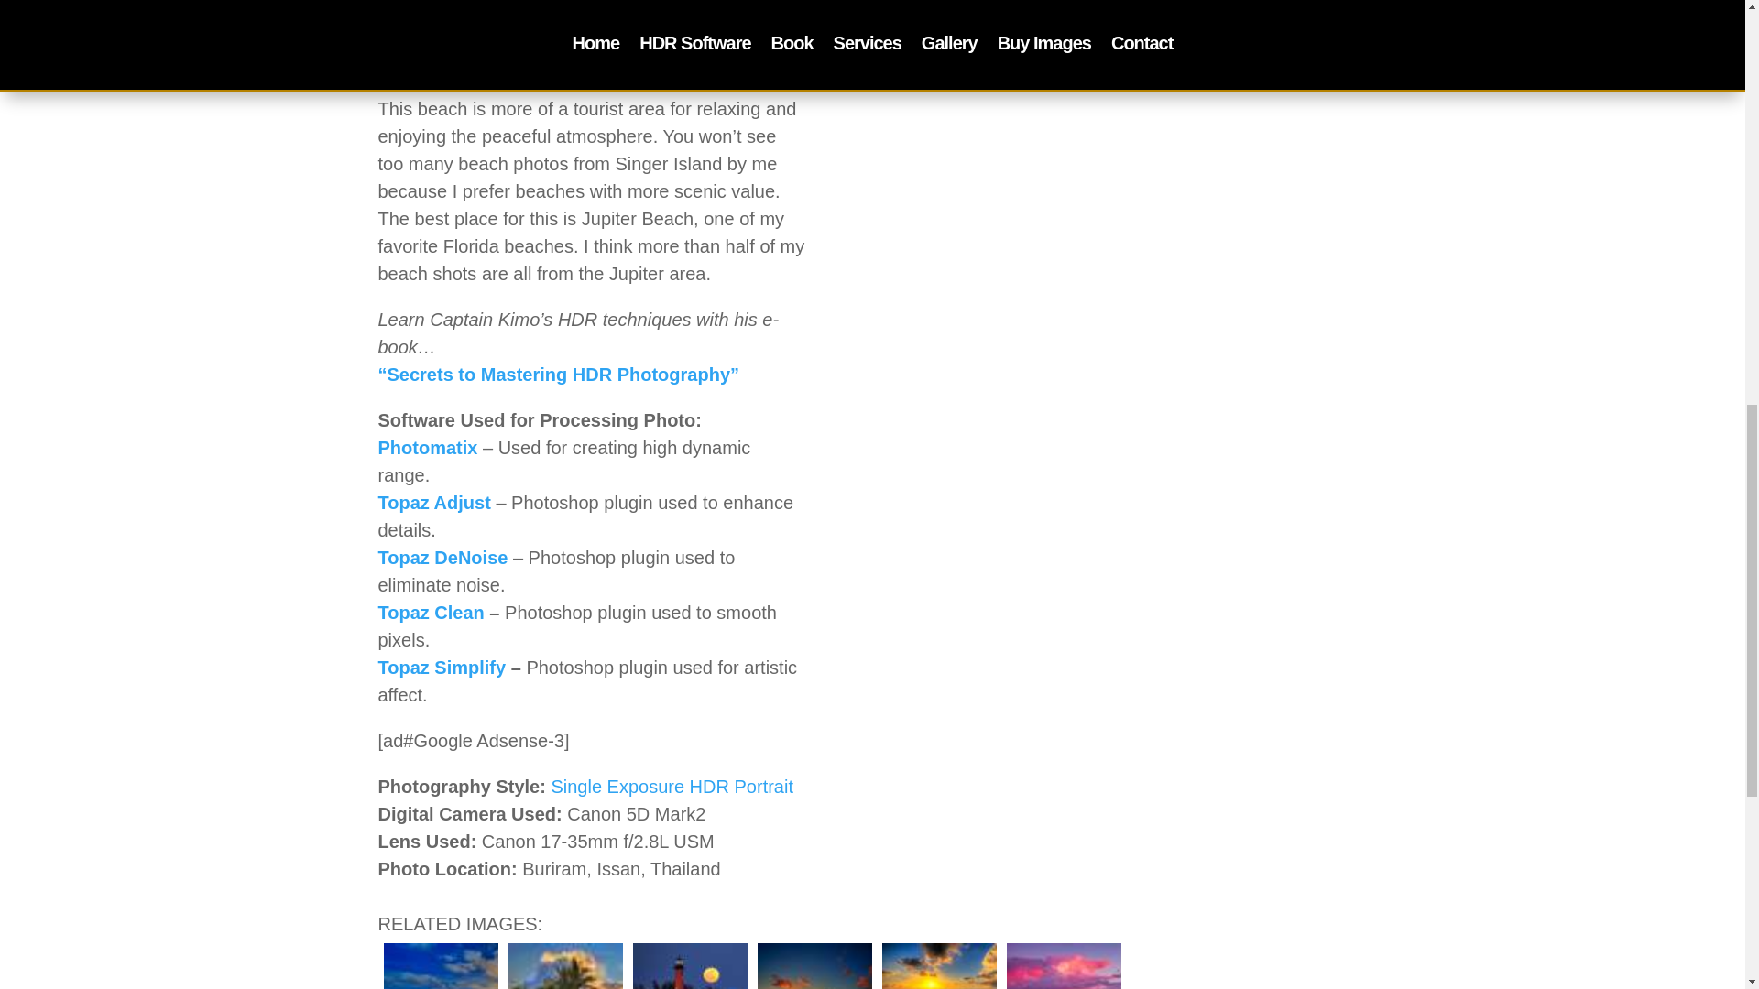  What do you see at coordinates (671, 786) in the screenshot?
I see `Single Exposure HDR Portrait` at bounding box center [671, 786].